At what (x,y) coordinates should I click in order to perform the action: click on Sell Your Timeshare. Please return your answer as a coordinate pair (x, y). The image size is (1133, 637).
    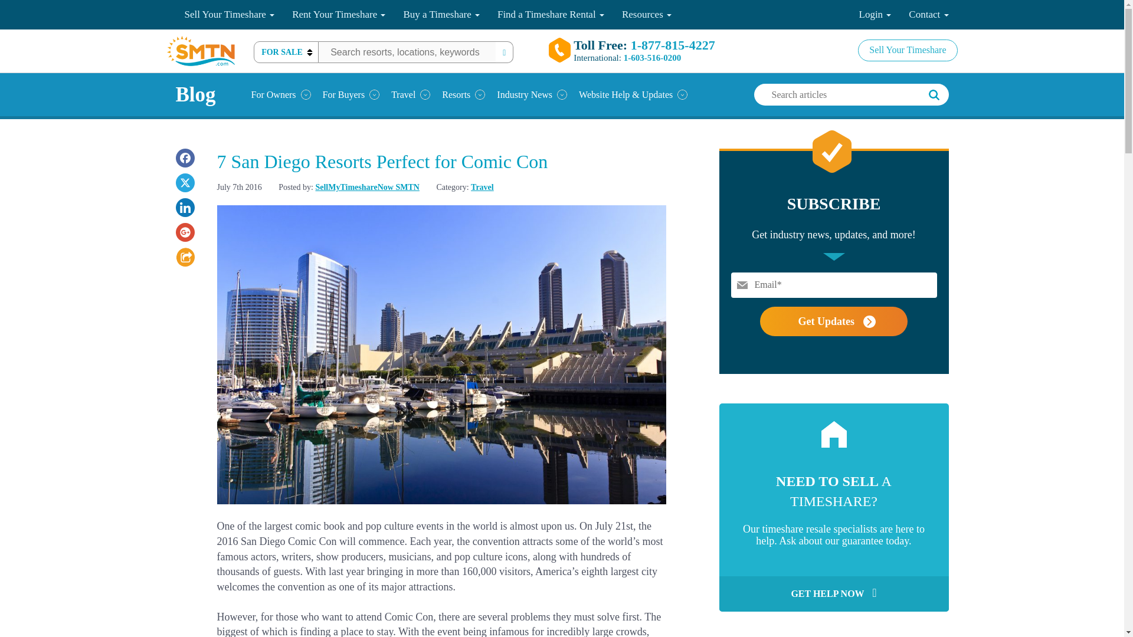
    Looking at the image, I should click on (230, 14).